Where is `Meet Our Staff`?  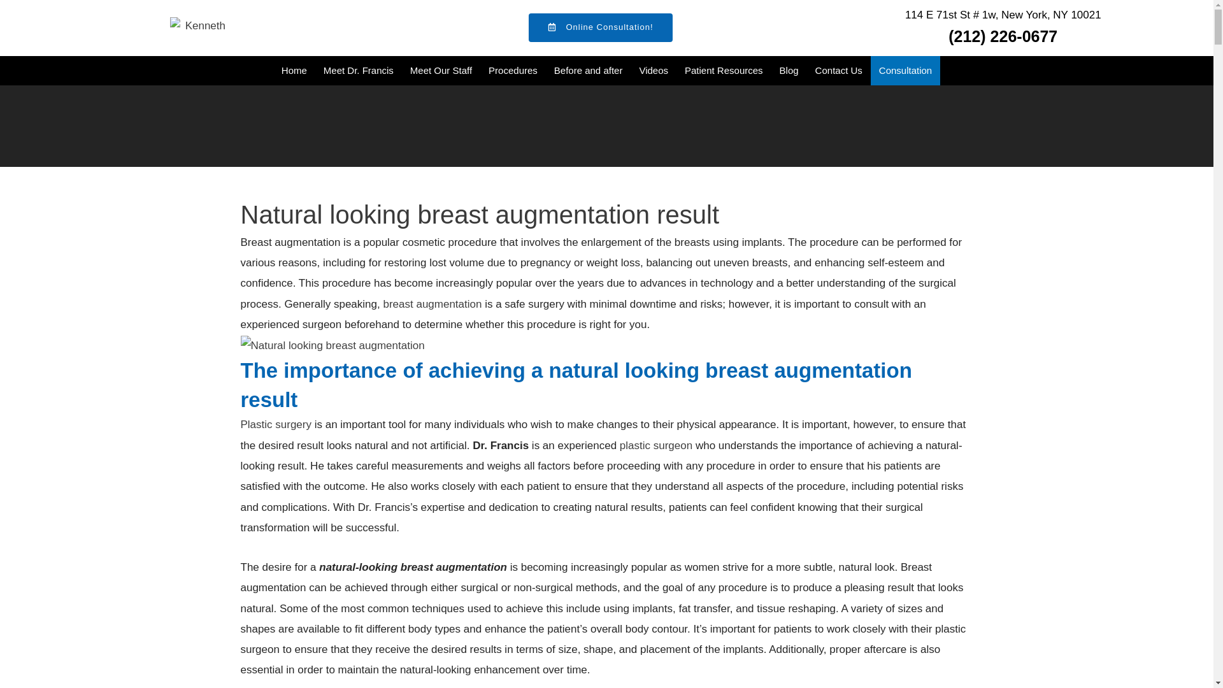
Meet Our Staff is located at coordinates (441, 70).